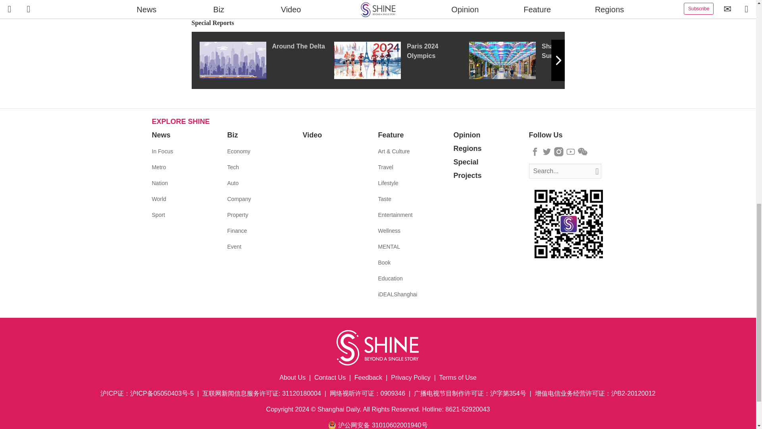 The image size is (762, 429). What do you see at coordinates (401, 60) in the screenshot?
I see `Paris 2024 Olympics` at bounding box center [401, 60].